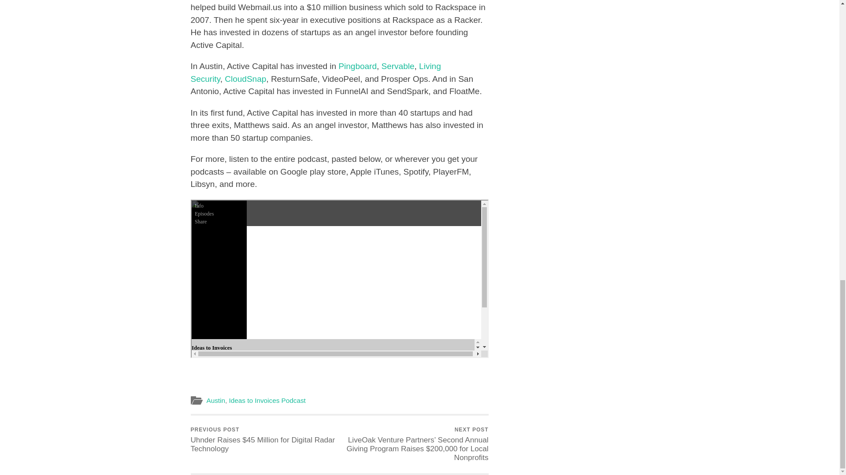 The height and width of the screenshot is (475, 846). Describe the element at coordinates (267, 400) in the screenshot. I see `Ideas to Invoices Podcast` at that location.